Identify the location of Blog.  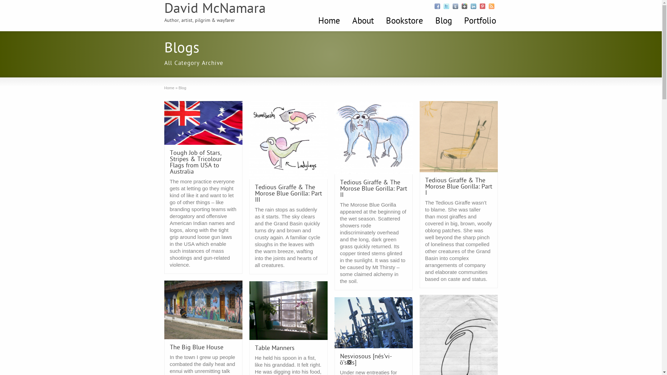
(444, 22).